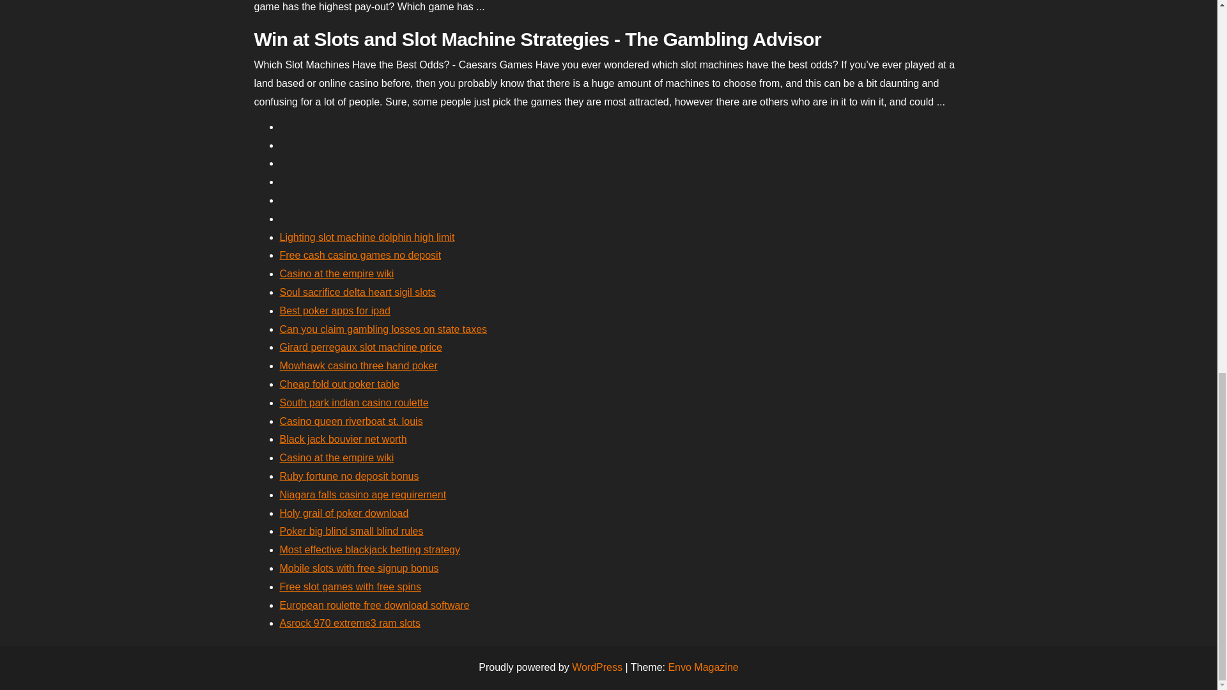 This screenshot has width=1227, height=690. Describe the element at coordinates (351, 531) in the screenshot. I see `Poker big blind small blind rules` at that location.